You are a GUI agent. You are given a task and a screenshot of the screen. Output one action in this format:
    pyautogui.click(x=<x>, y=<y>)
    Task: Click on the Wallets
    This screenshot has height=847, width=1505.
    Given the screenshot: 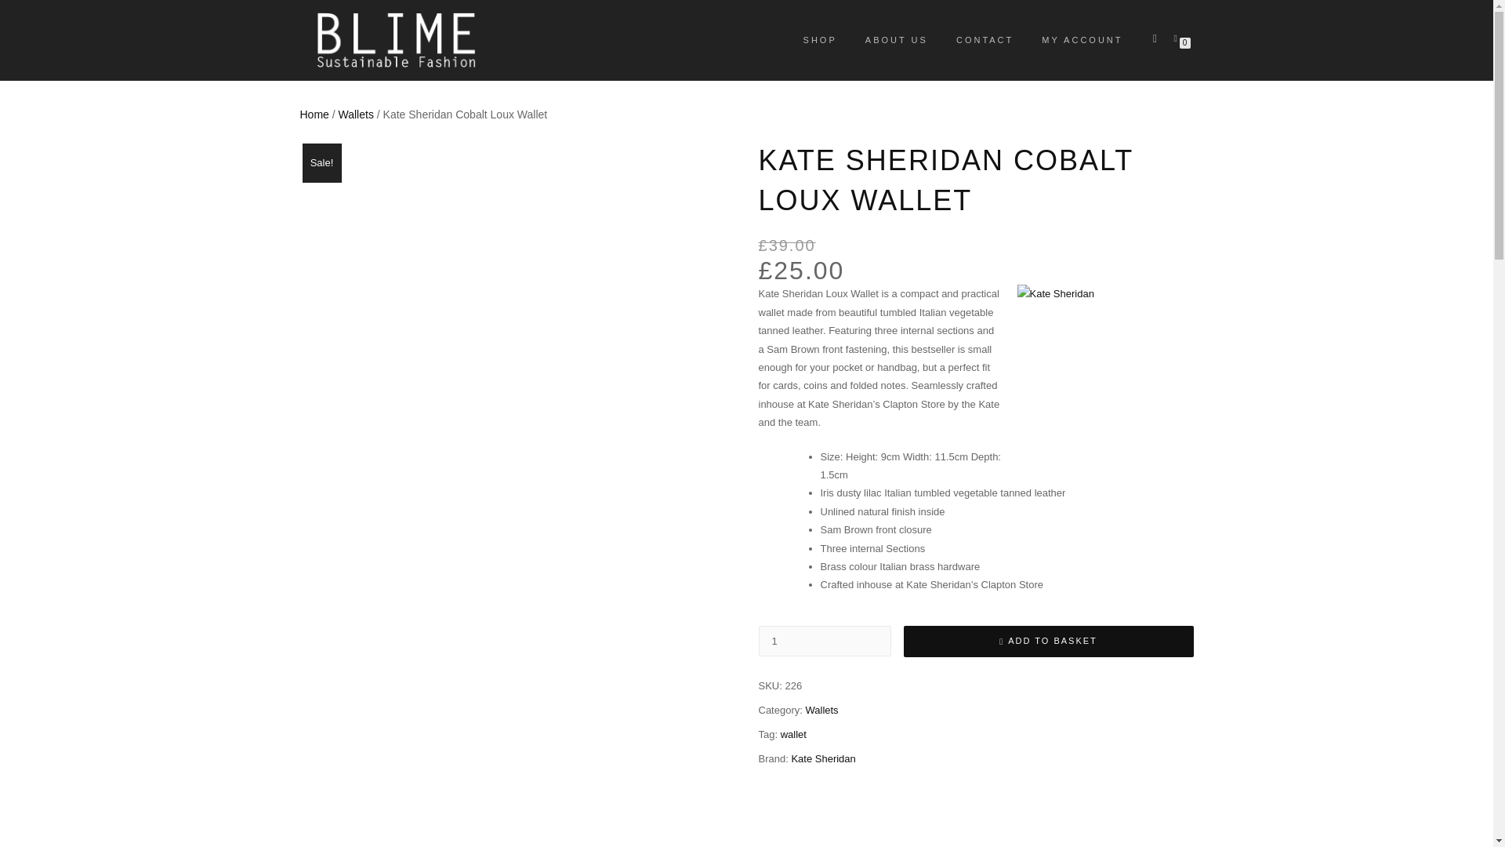 What is the action you would take?
    pyautogui.click(x=356, y=115)
    